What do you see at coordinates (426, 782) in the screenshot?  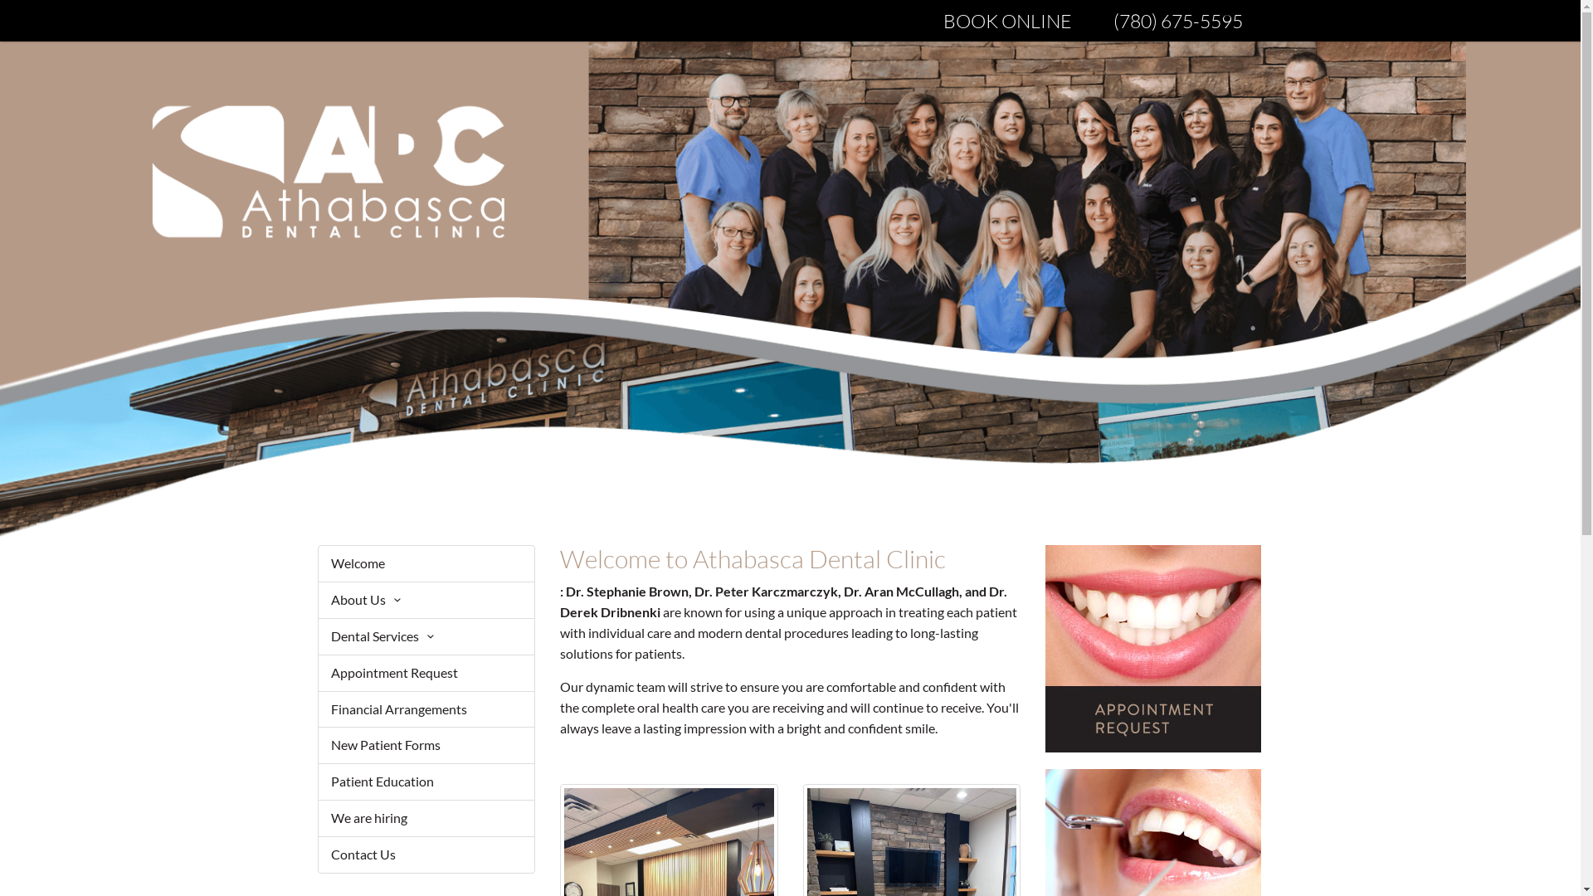 I see `Patient Education` at bounding box center [426, 782].